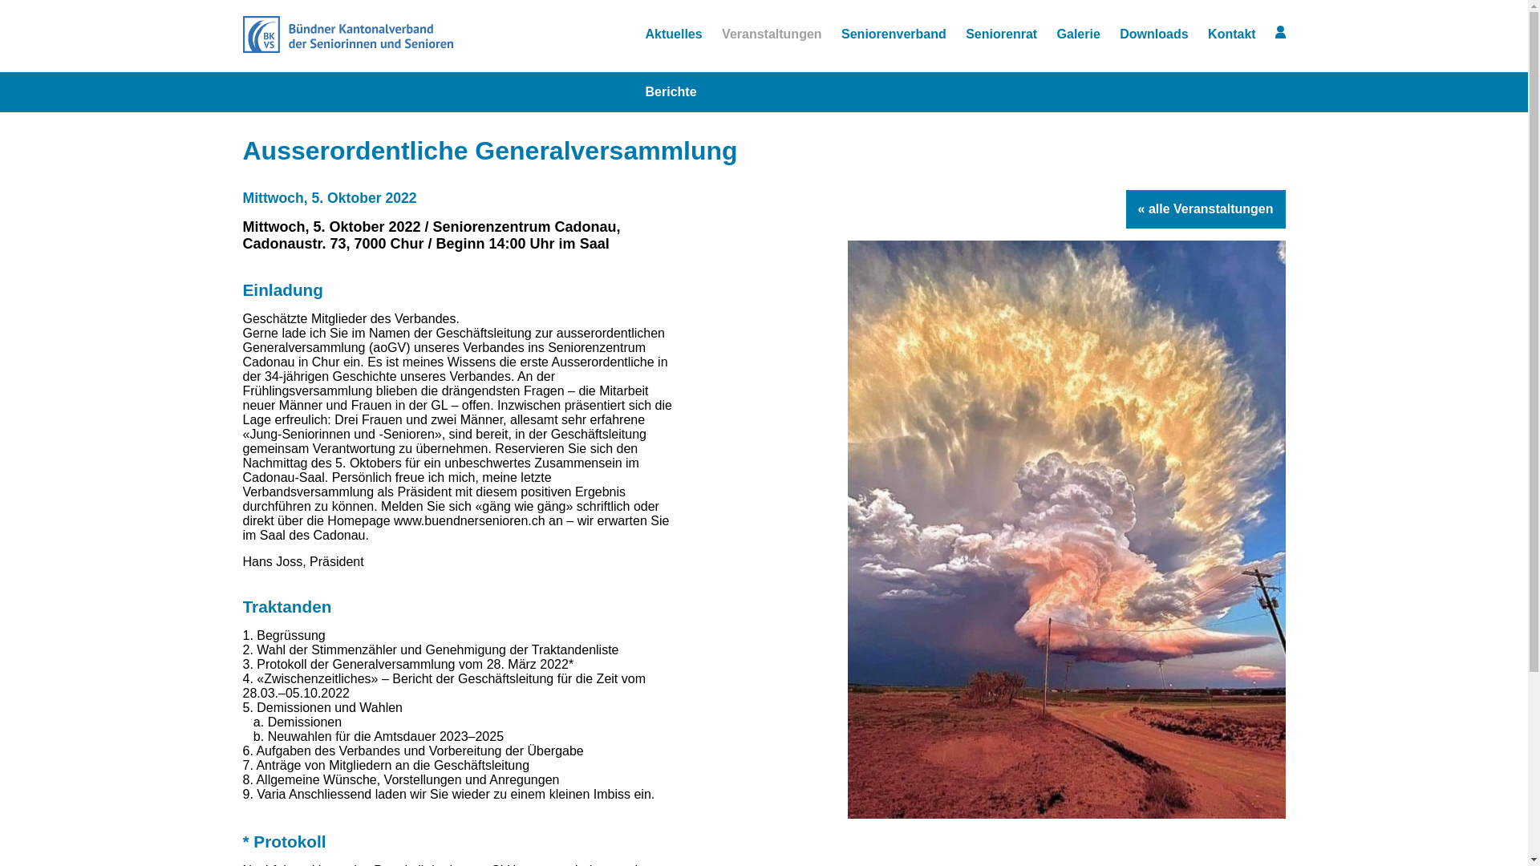  Describe the element at coordinates (1280, 34) in the screenshot. I see `Intern` at that location.